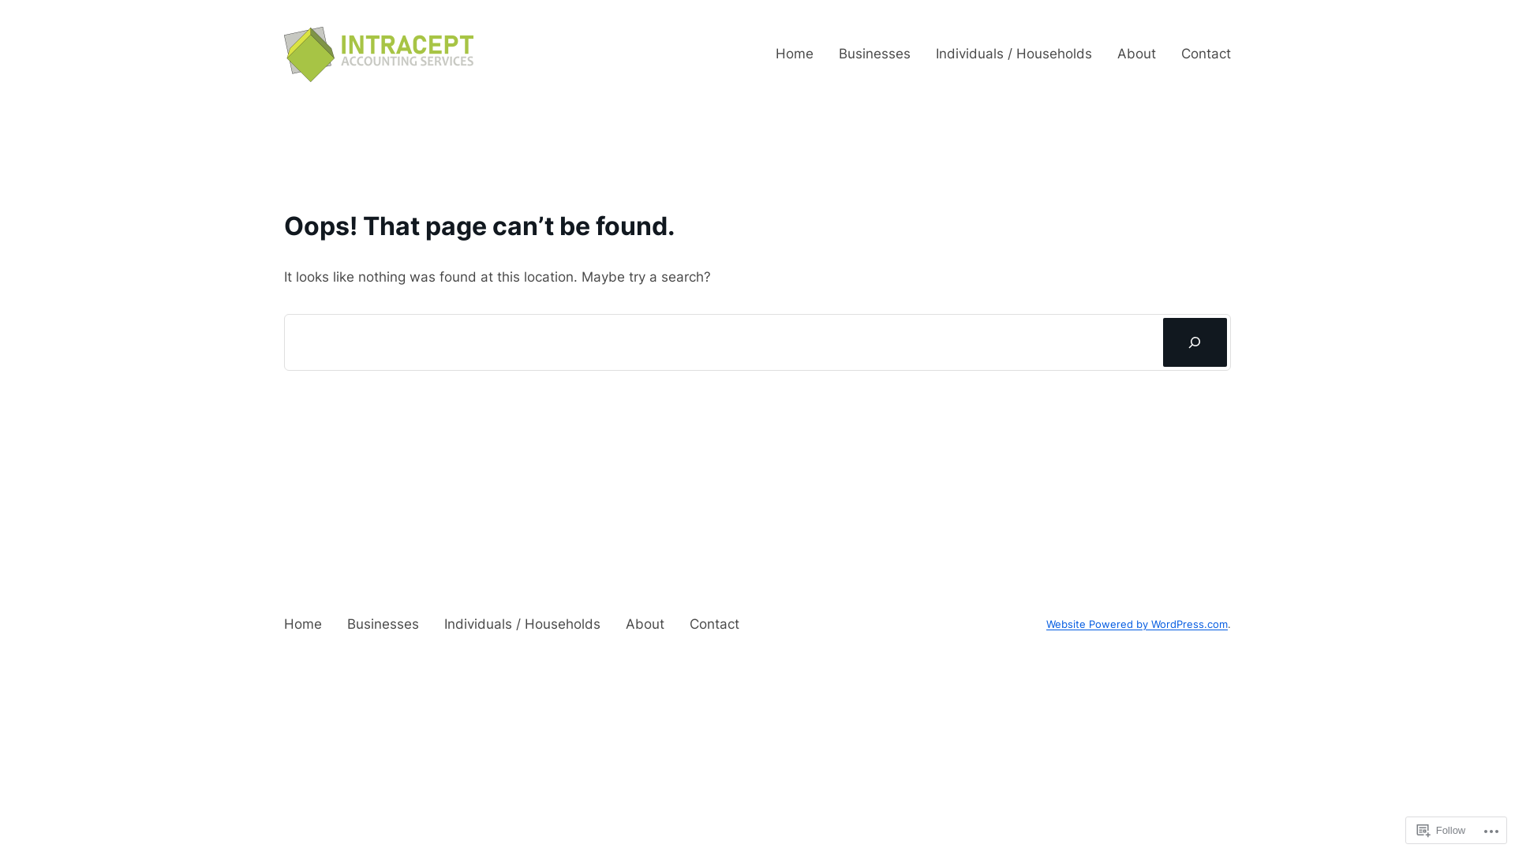 This screenshot has height=852, width=1515. I want to click on Businesses, so click(874, 54).